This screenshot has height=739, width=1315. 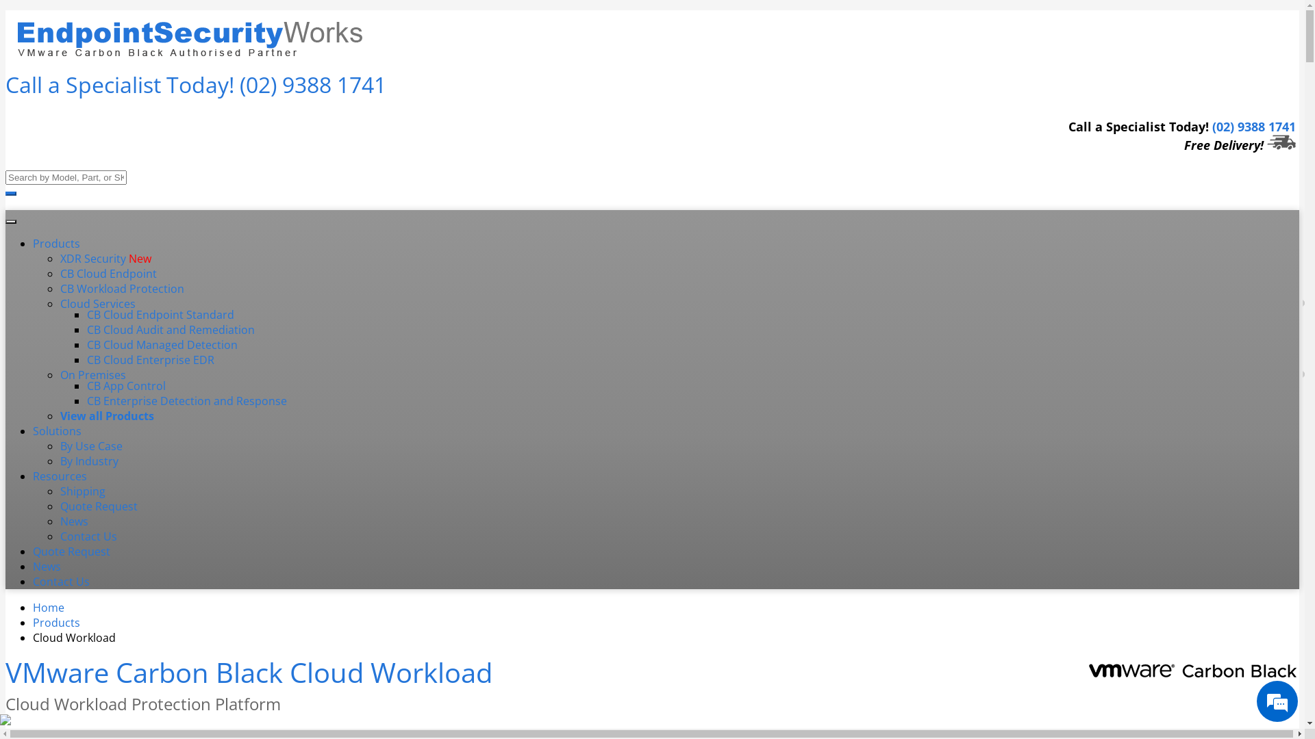 I want to click on Products, so click(x=56, y=244).